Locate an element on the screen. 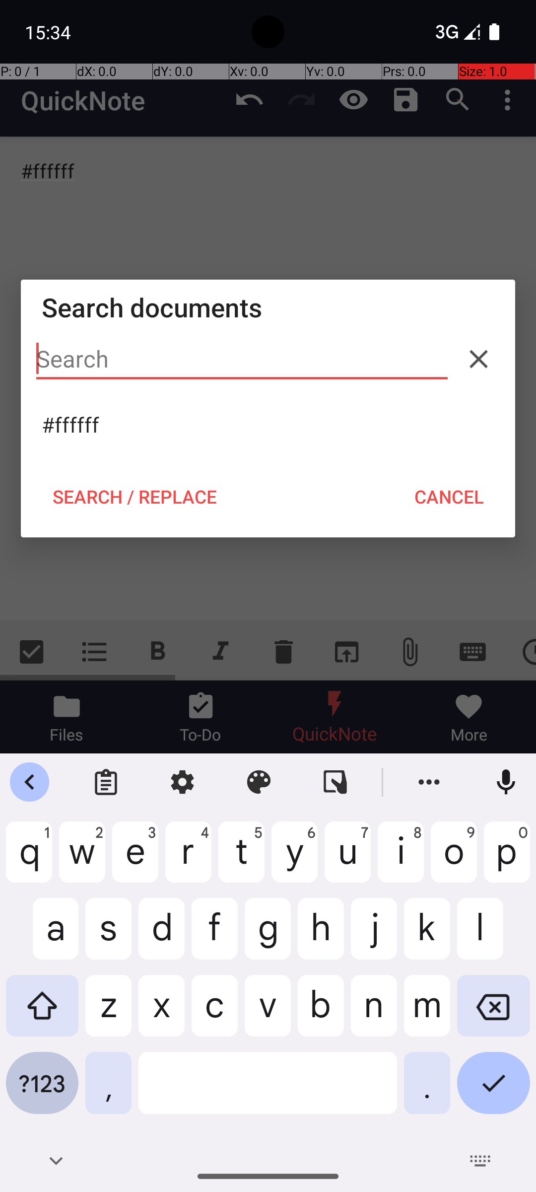  Theme settings is located at coordinates (259, 782).